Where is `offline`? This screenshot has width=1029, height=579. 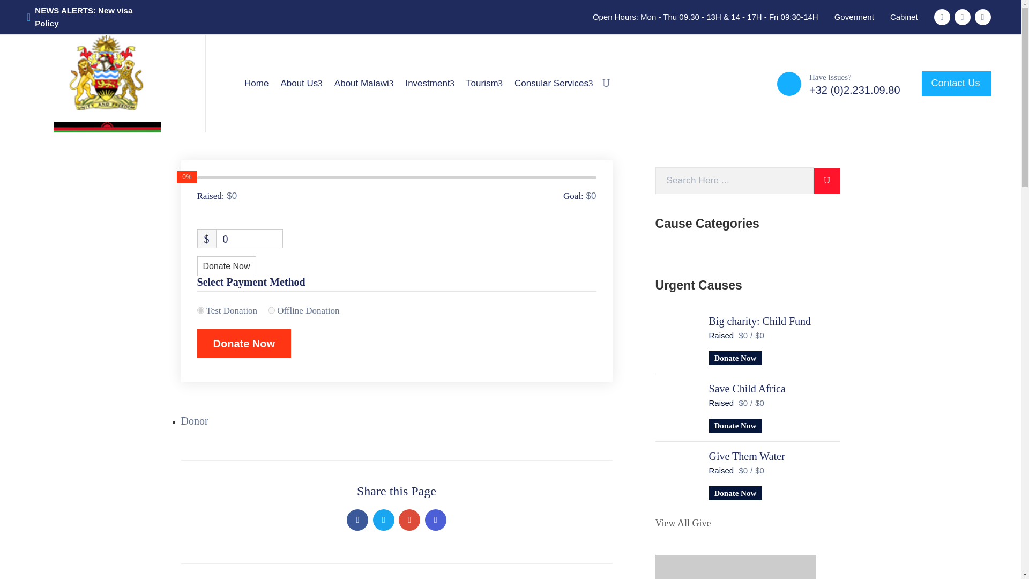 offline is located at coordinates (271, 310).